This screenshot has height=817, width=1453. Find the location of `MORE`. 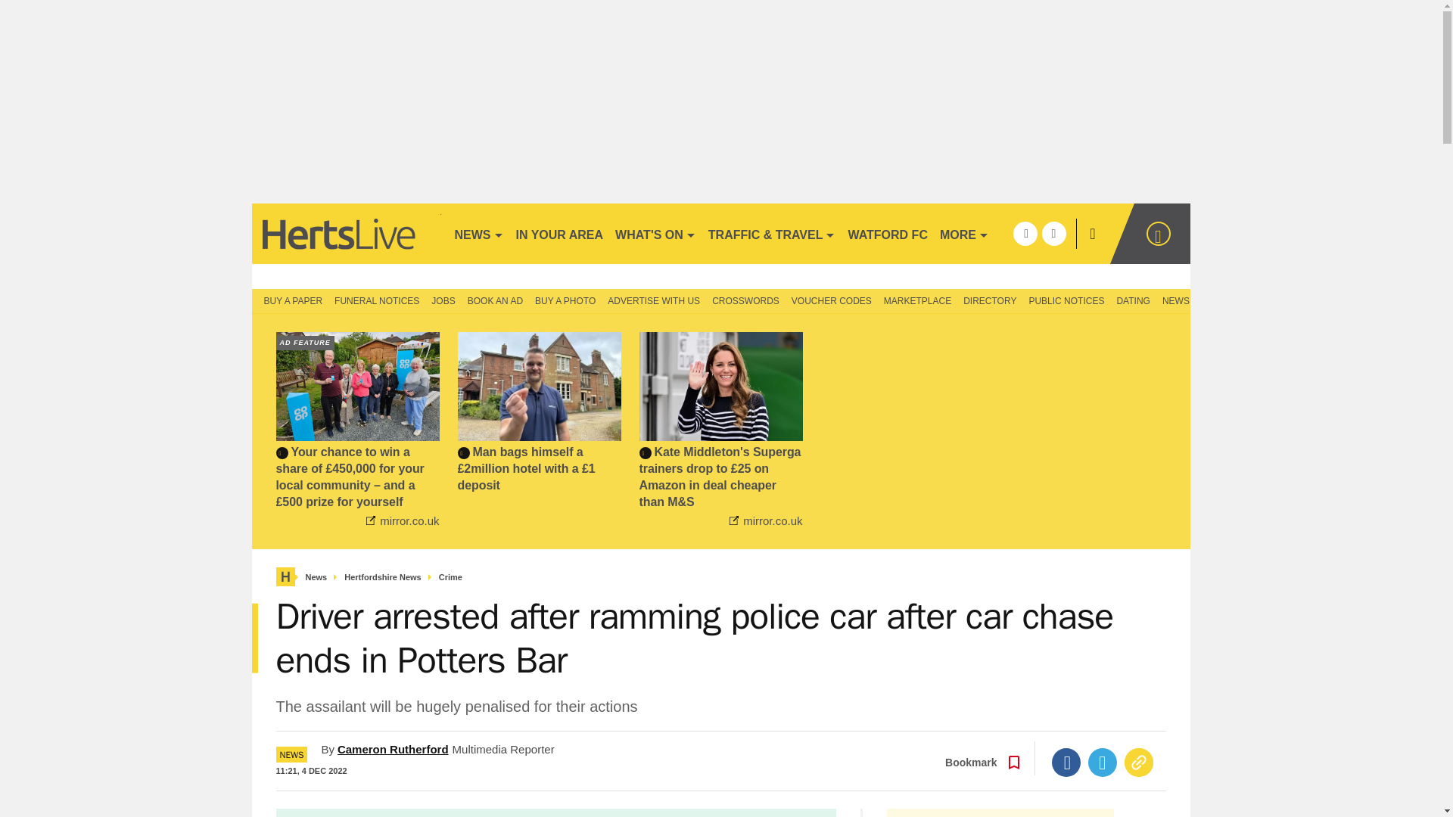

MORE is located at coordinates (964, 233).